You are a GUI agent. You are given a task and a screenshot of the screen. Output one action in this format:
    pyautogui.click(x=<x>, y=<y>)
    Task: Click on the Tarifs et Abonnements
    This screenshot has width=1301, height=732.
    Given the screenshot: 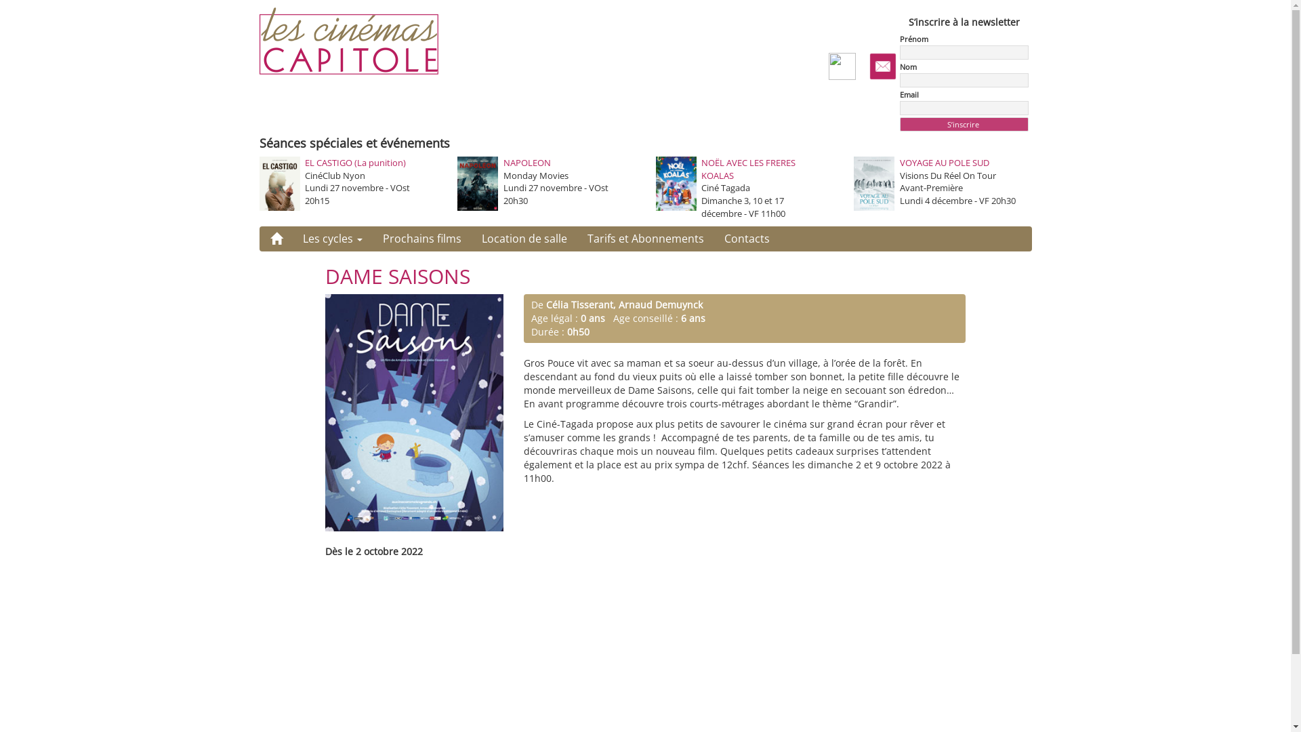 What is the action you would take?
    pyautogui.click(x=646, y=239)
    